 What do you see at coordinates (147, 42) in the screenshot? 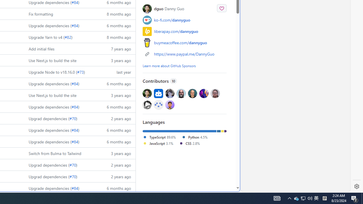
I see `buy_me_a_coffee` at bounding box center [147, 42].